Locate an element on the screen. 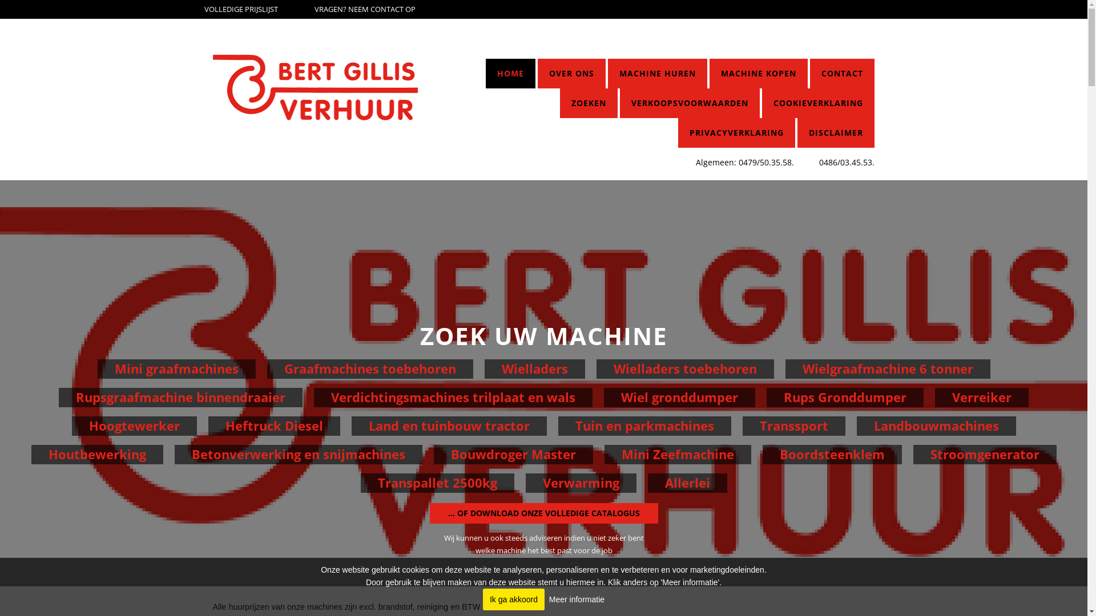 The image size is (1096, 616). Wielgraafmachine 6 tonner is located at coordinates (888, 369).